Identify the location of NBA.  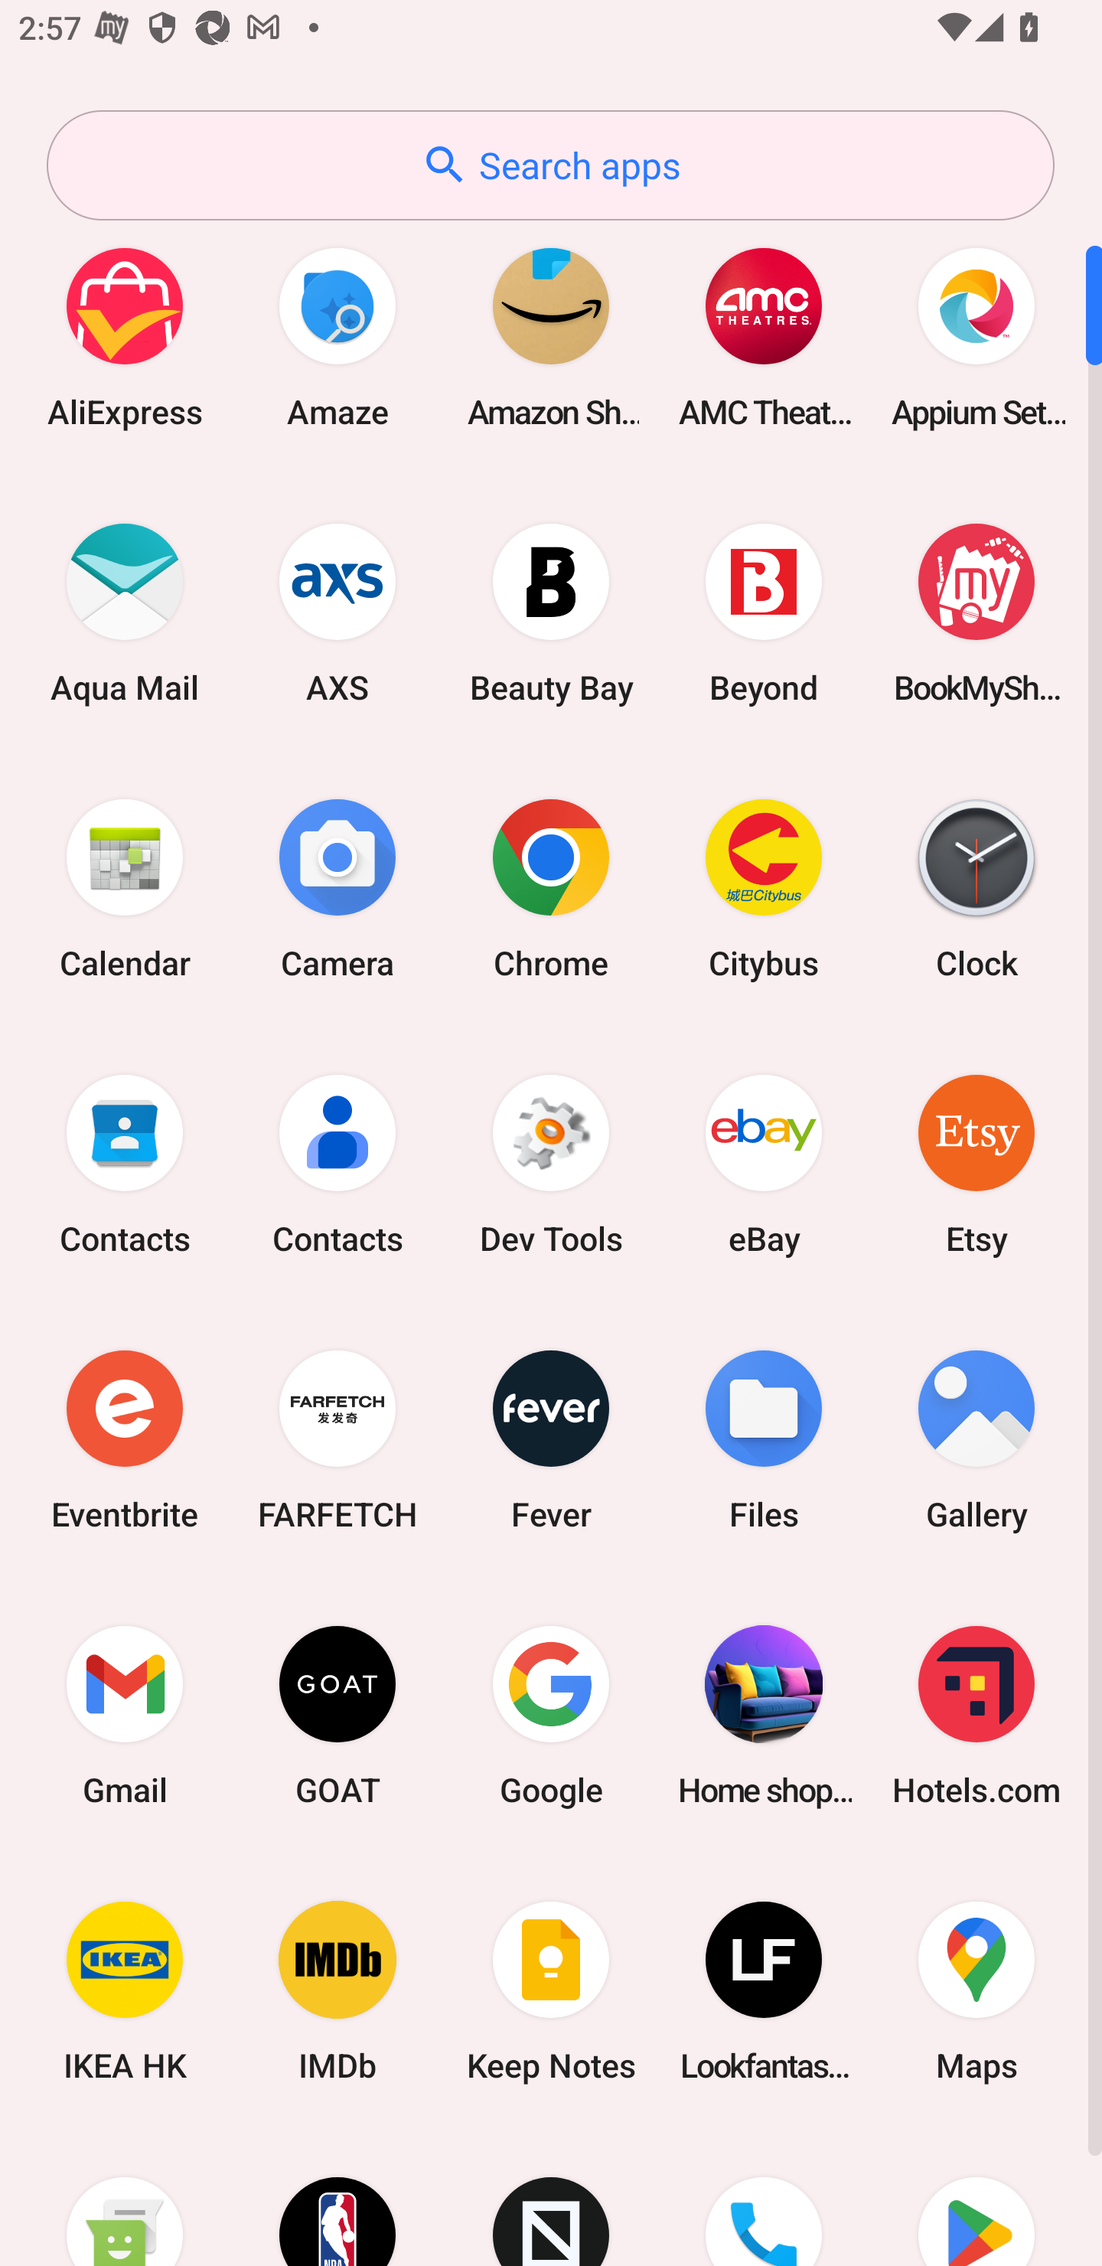
(337, 2198).